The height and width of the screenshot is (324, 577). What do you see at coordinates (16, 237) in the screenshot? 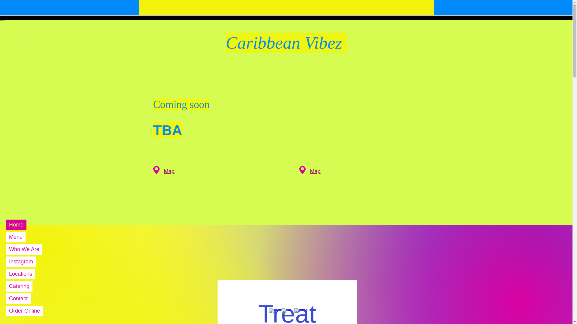
I see `Menu` at bounding box center [16, 237].